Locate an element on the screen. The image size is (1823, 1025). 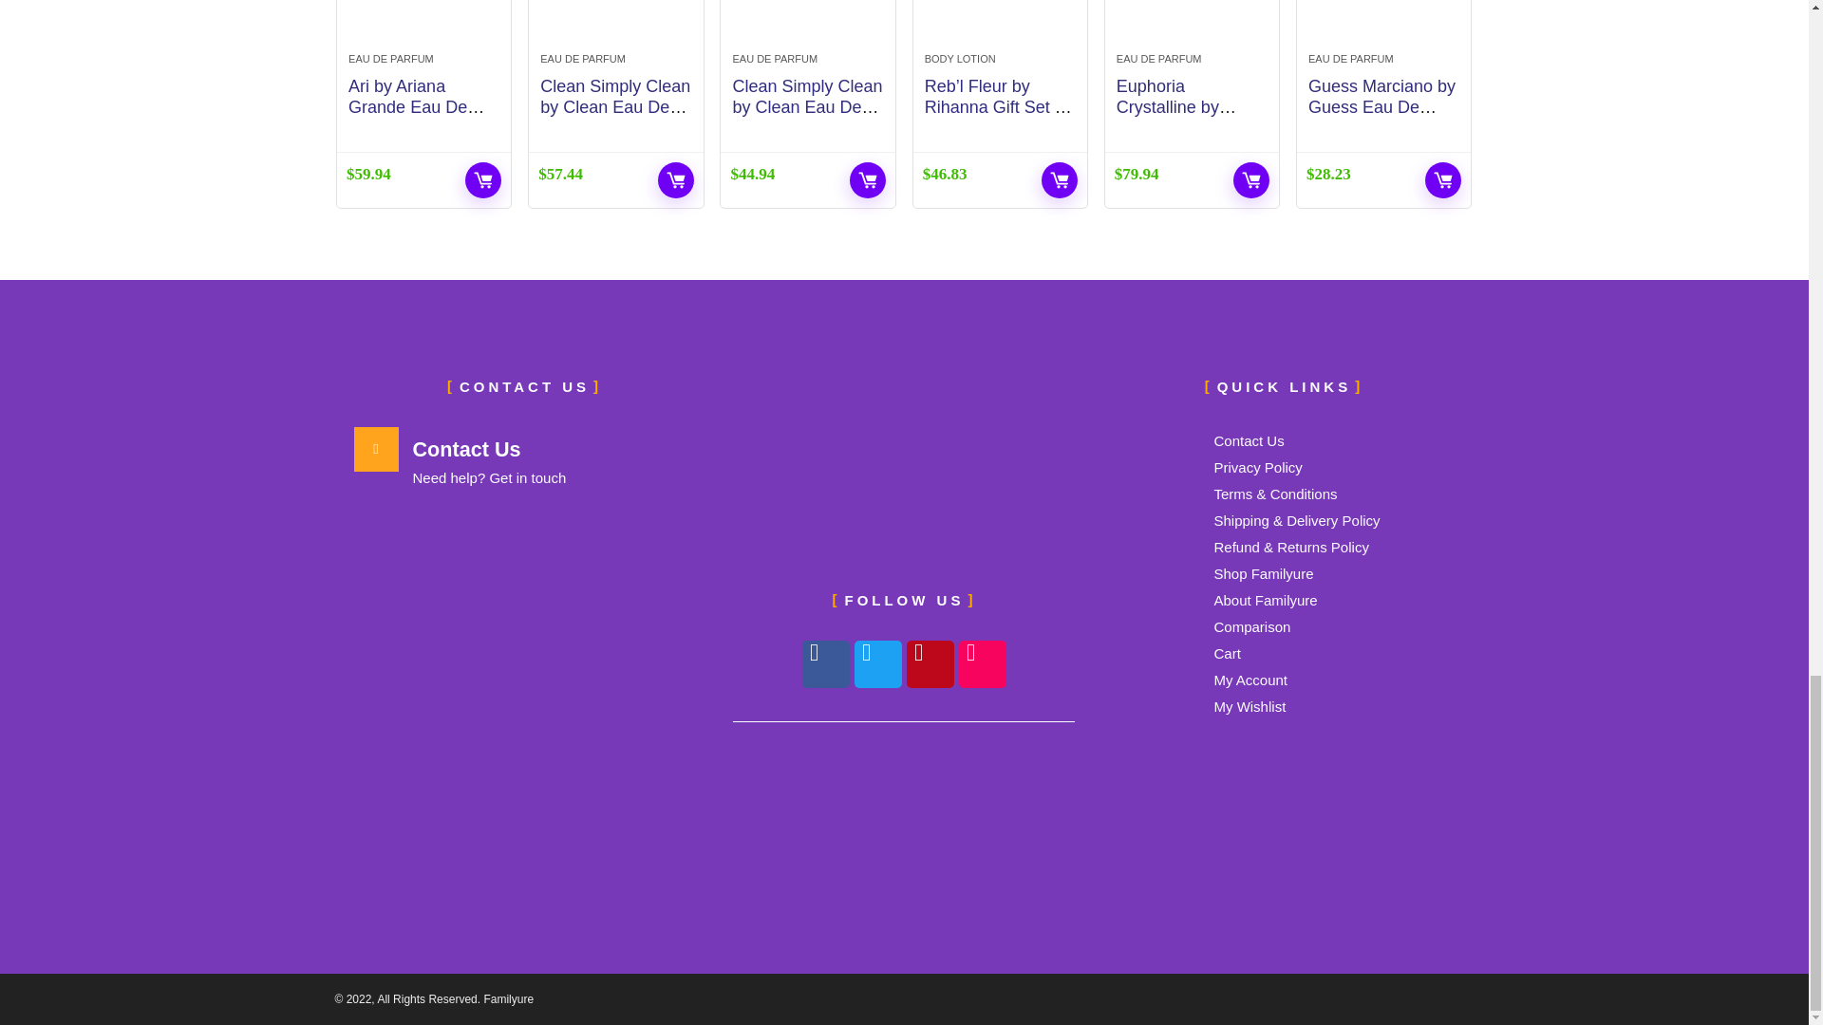
ADD TO CART is located at coordinates (482, 180).